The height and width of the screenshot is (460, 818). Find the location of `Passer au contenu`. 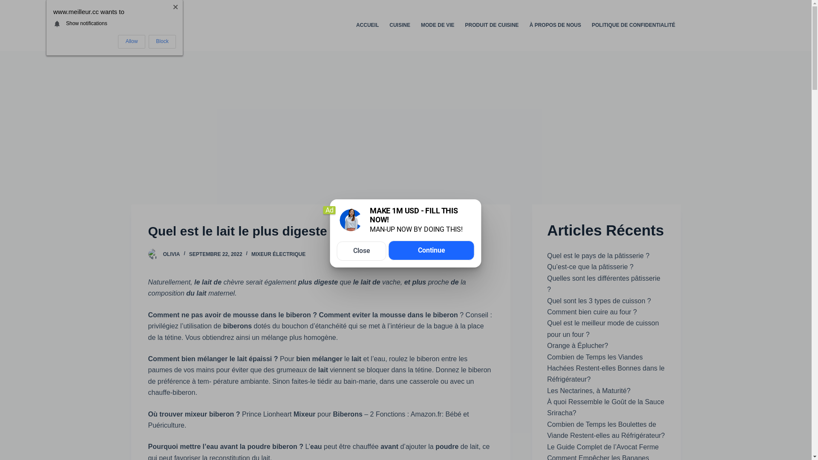

Passer au contenu is located at coordinates (9, 4).